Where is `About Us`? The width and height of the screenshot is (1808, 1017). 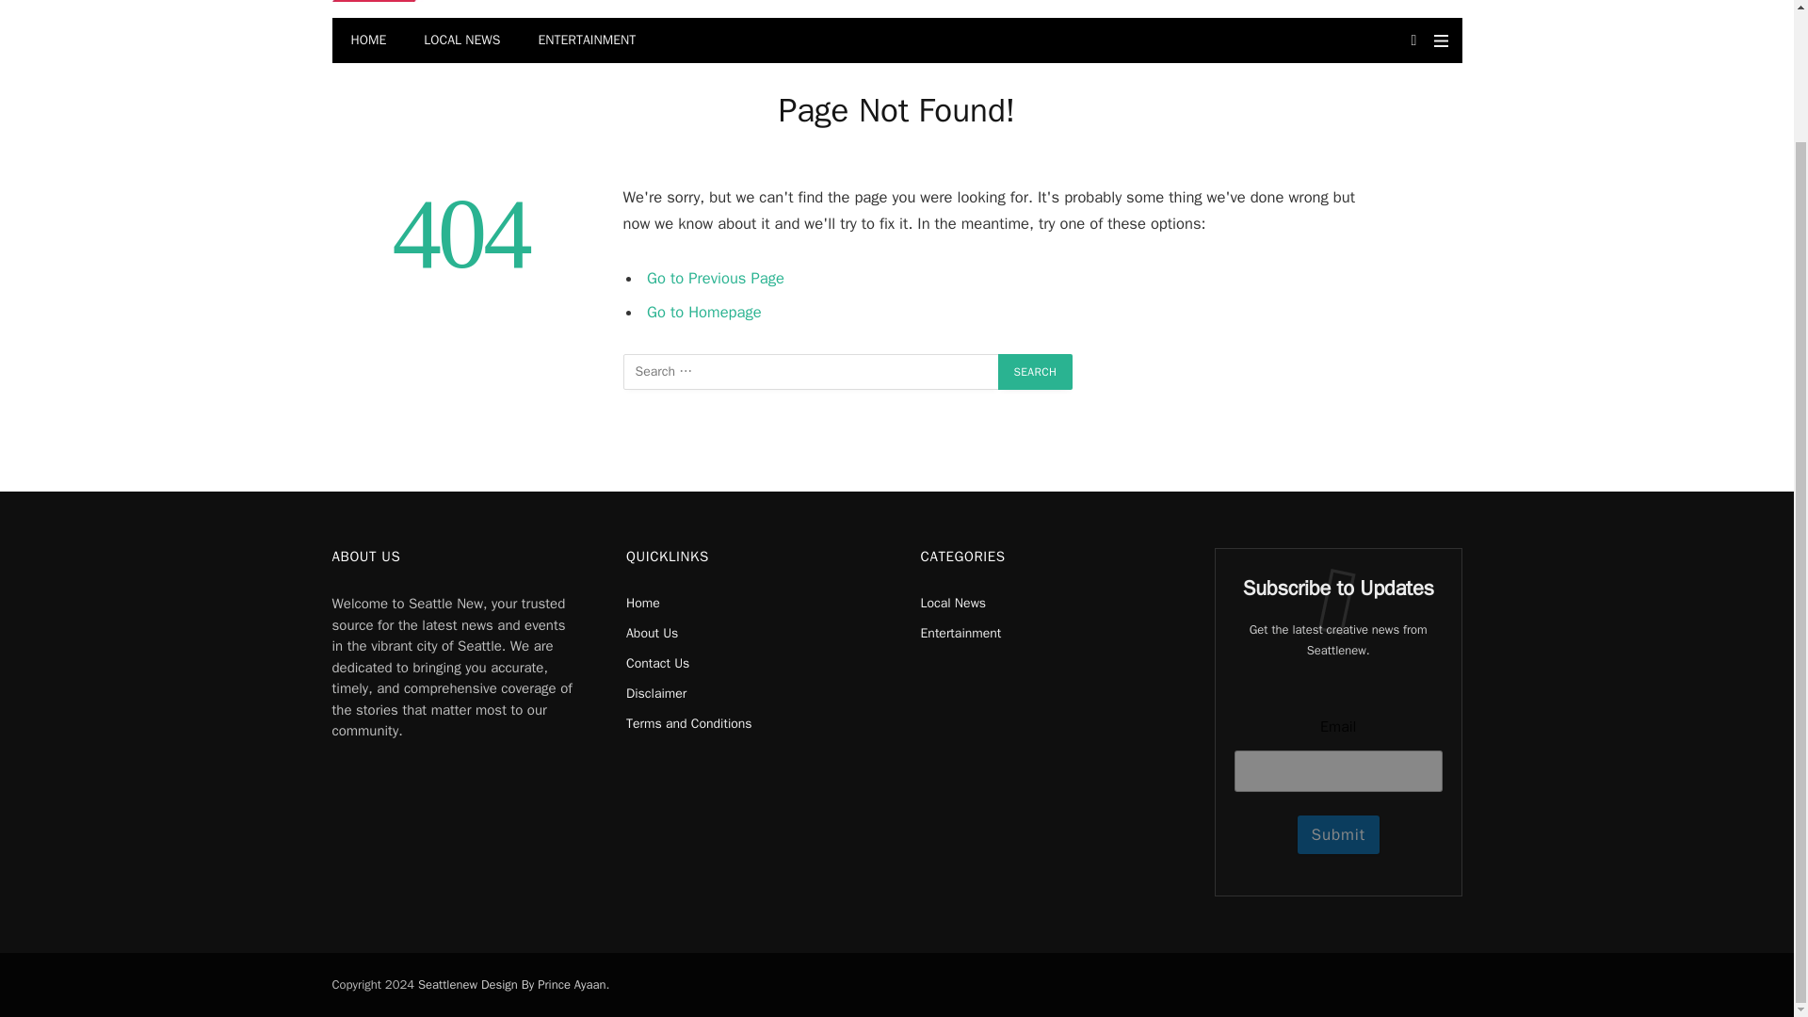 About Us is located at coordinates (652, 633).